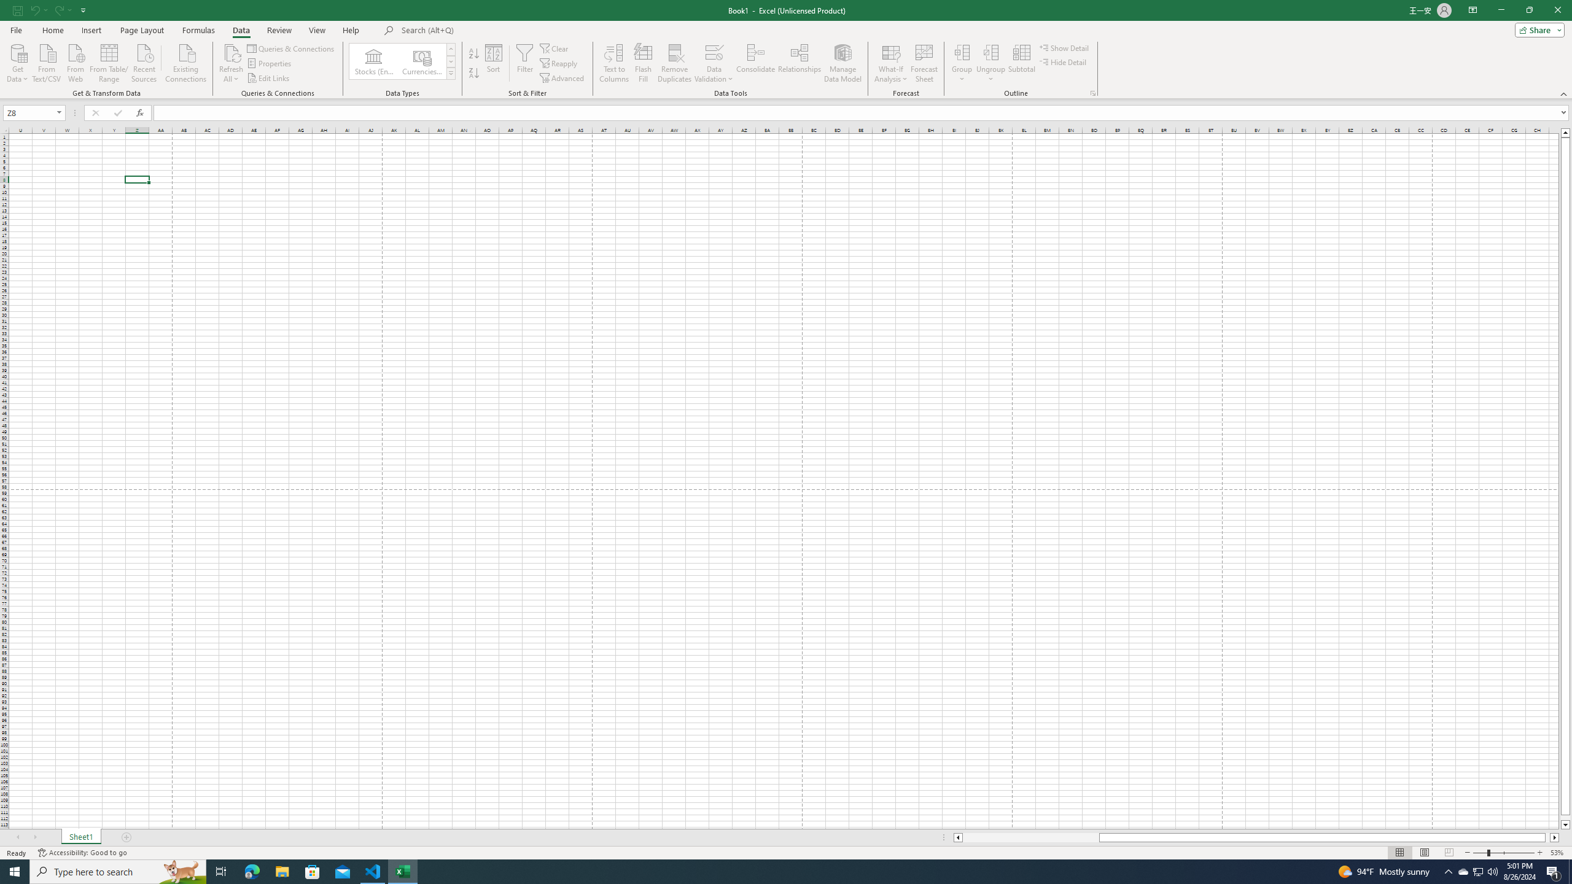 This screenshot has width=1572, height=884. What do you see at coordinates (613, 63) in the screenshot?
I see `Text to Columns...` at bounding box center [613, 63].